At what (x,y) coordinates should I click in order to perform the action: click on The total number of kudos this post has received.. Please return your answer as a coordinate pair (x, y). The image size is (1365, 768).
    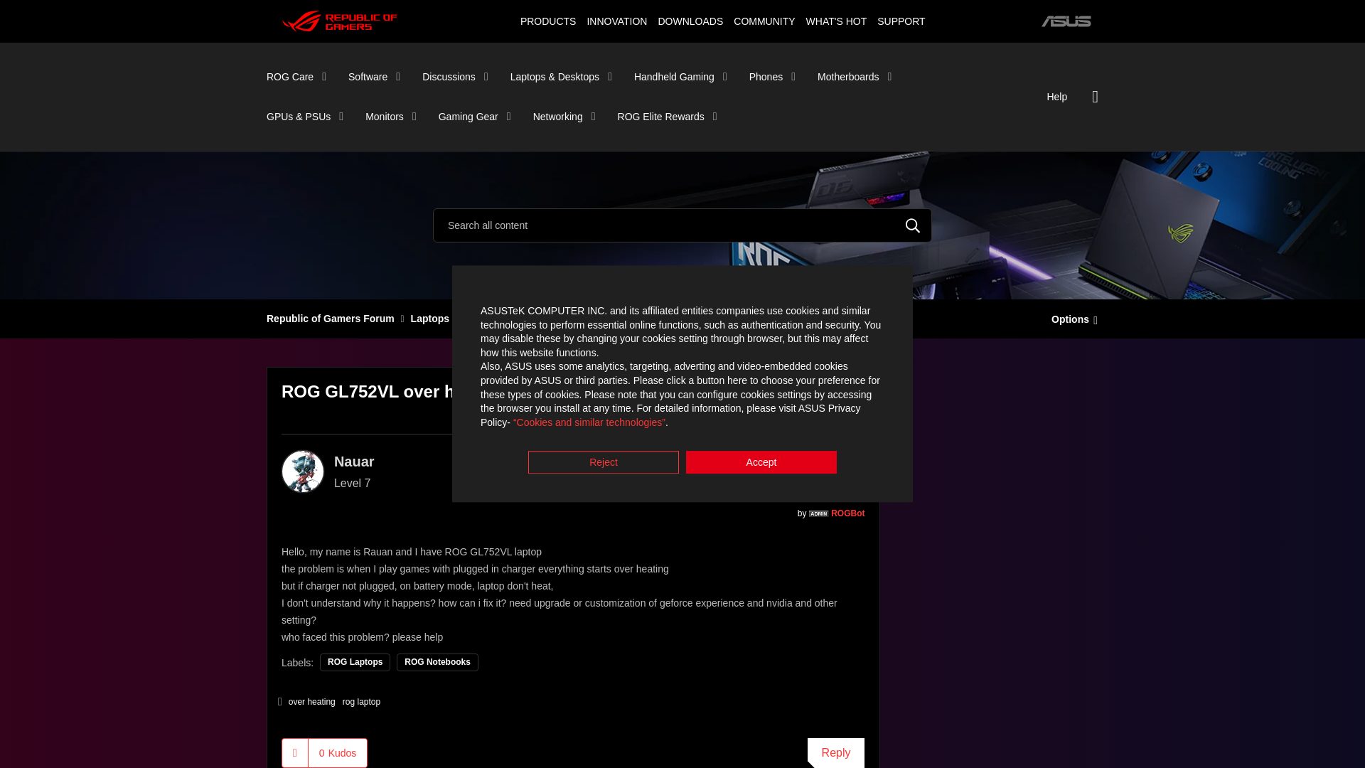
    Looking at the image, I should click on (337, 752).